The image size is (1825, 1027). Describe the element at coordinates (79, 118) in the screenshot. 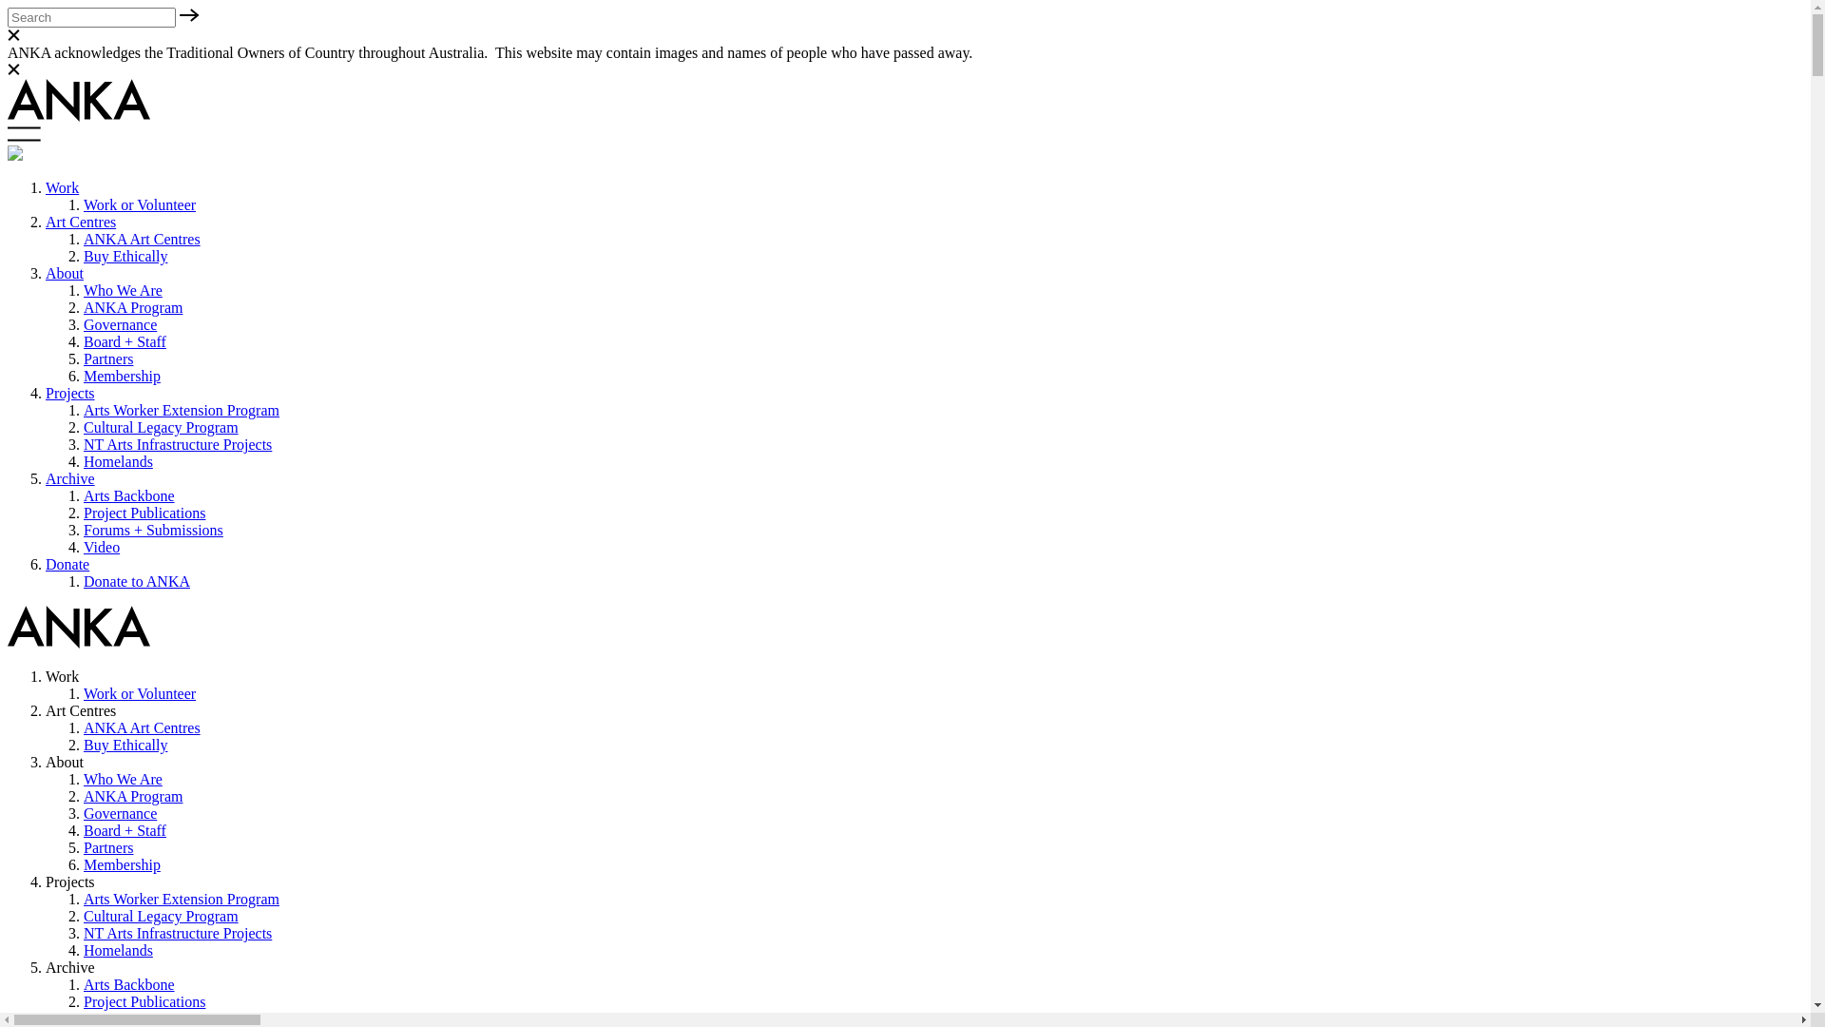

I see `Created with Sketch.` at that location.